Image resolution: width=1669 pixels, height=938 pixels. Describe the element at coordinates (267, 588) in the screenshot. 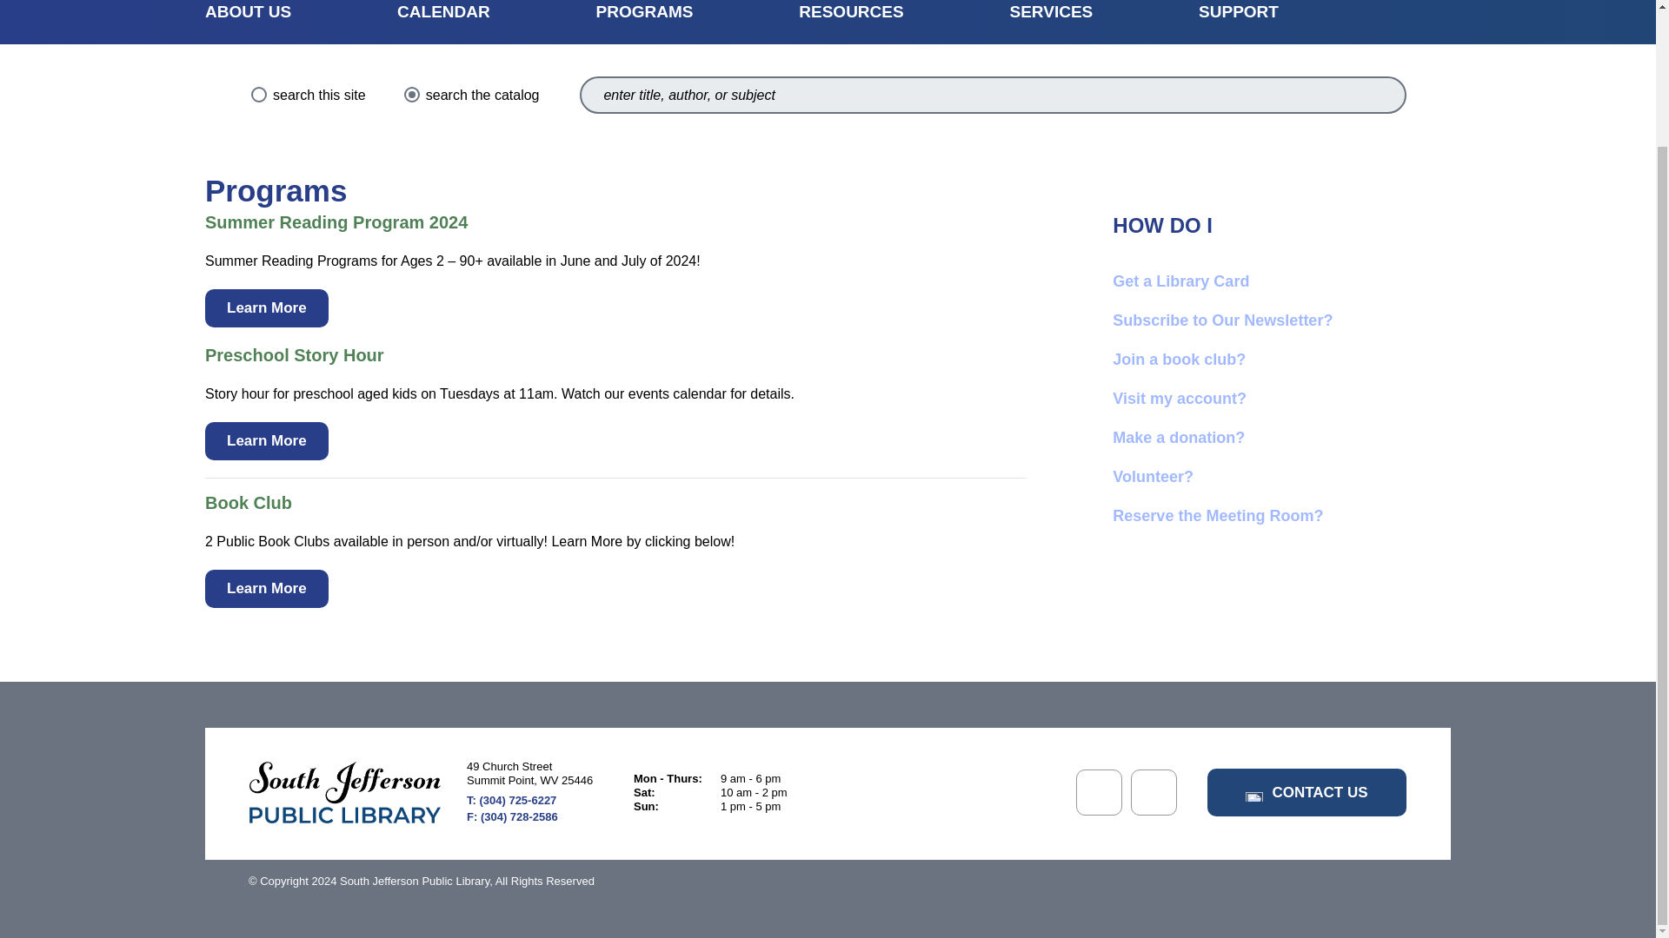

I see `Learn More` at that location.